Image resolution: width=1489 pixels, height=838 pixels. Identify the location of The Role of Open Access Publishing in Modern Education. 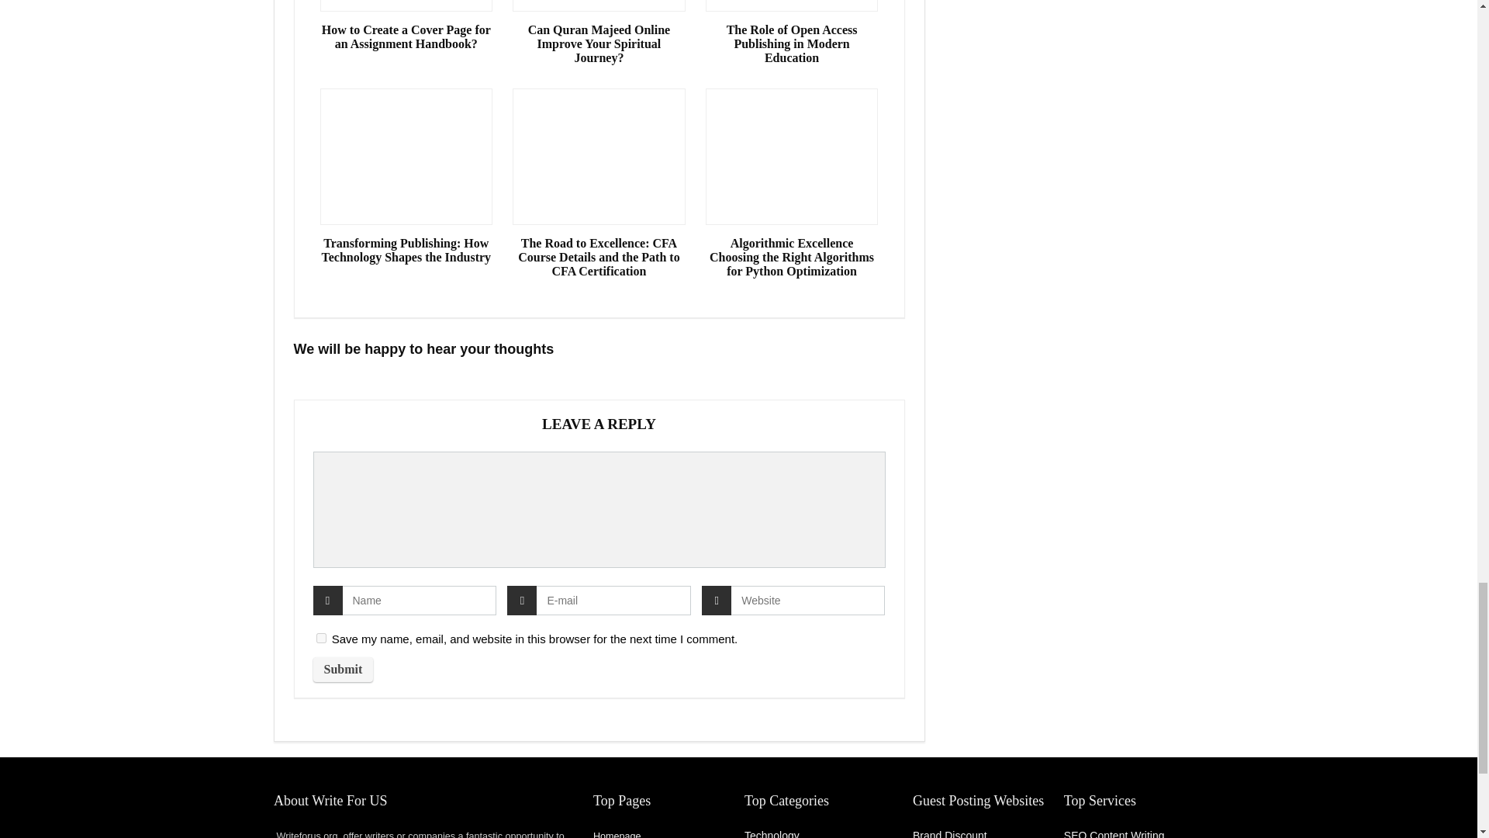
(792, 44).